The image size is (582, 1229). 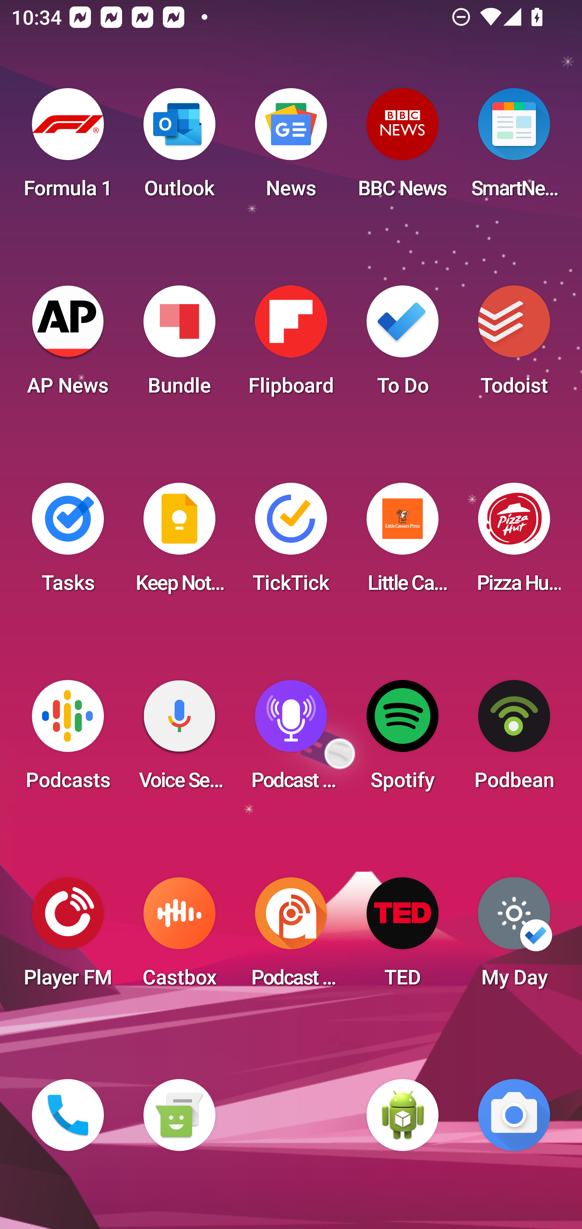 What do you see at coordinates (403, 543) in the screenshot?
I see `Little Caesars Pizza` at bounding box center [403, 543].